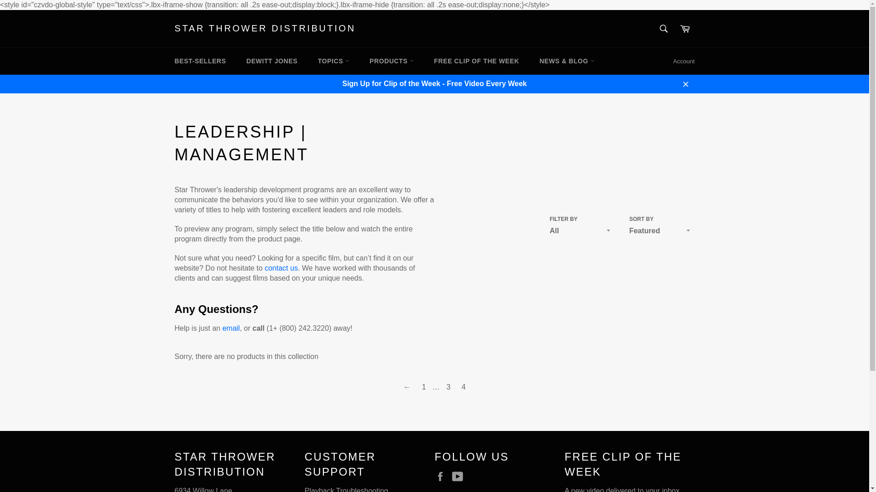 The height and width of the screenshot is (492, 876). What do you see at coordinates (281, 268) in the screenshot?
I see `Contact Star Thrower Distribution` at bounding box center [281, 268].